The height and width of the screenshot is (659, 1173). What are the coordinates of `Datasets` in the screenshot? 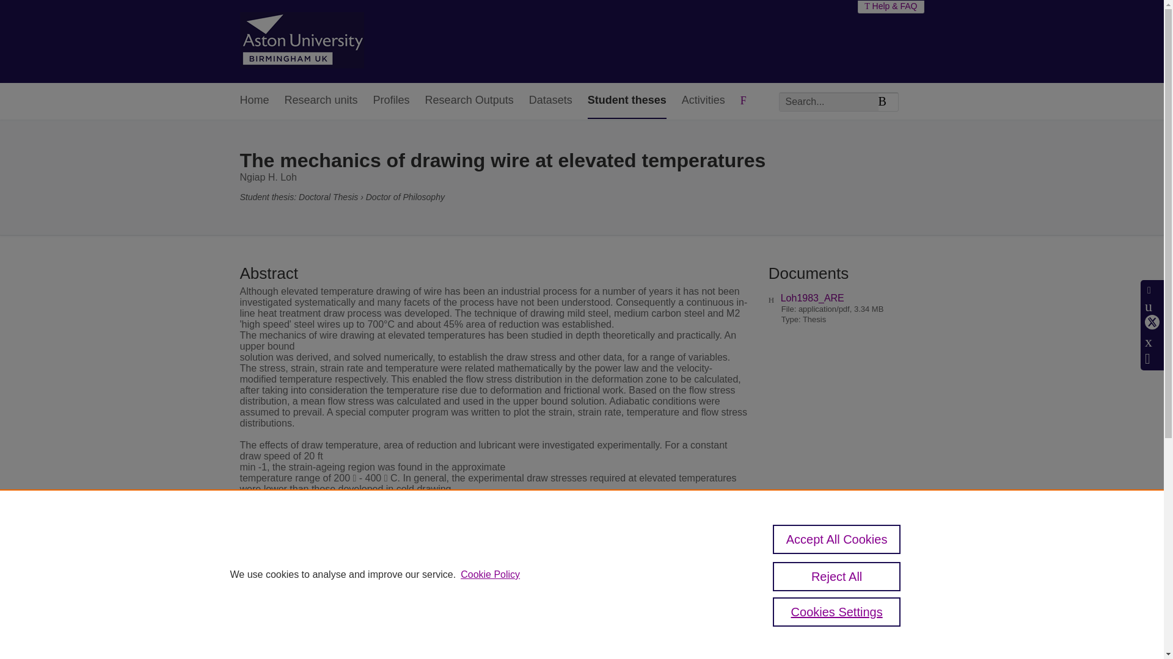 It's located at (550, 101).